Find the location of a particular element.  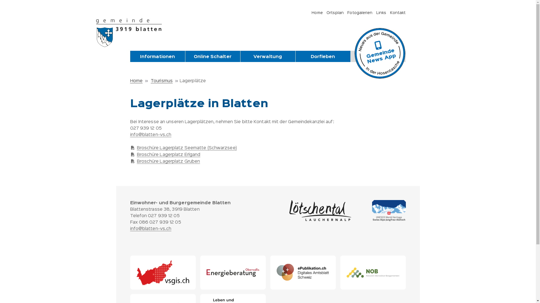

Zur Startseite wechseln is located at coordinates (132, 33).